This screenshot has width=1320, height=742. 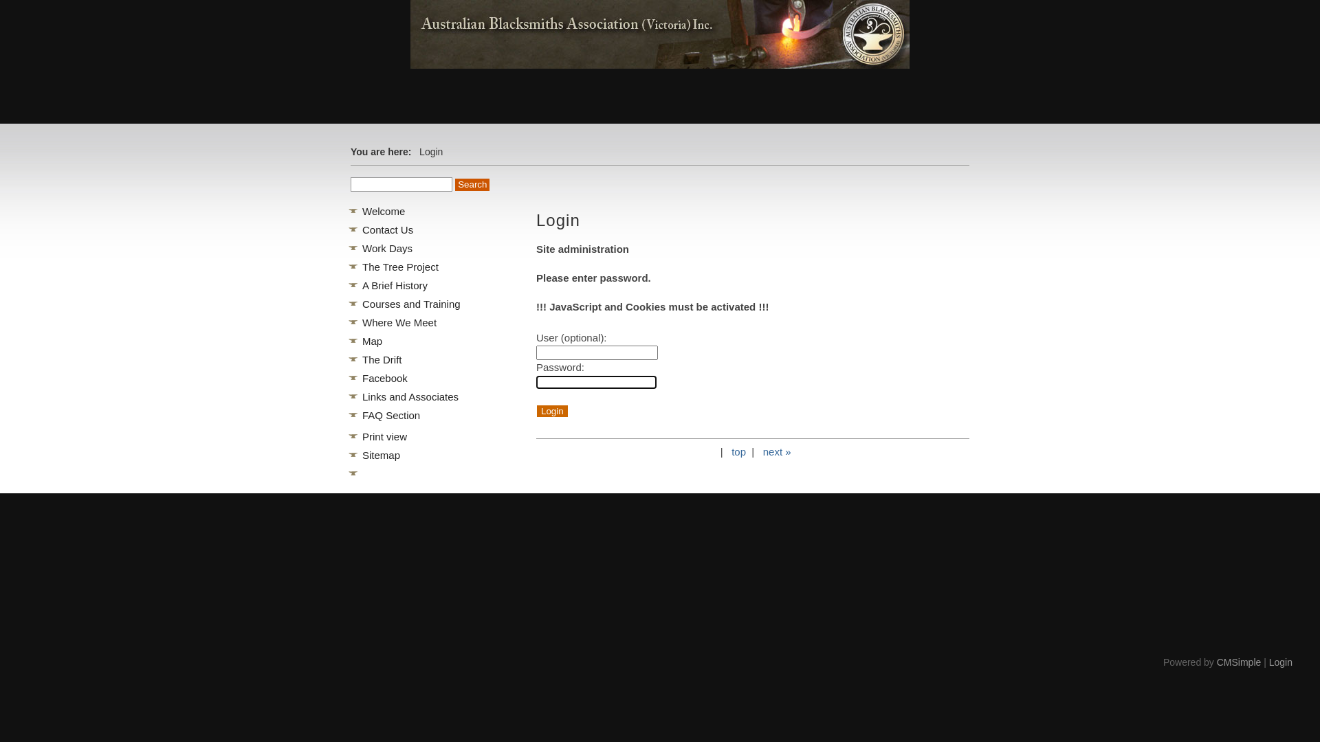 What do you see at coordinates (382, 360) in the screenshot?
I see `The Drift` at bounding box center [382, 360].